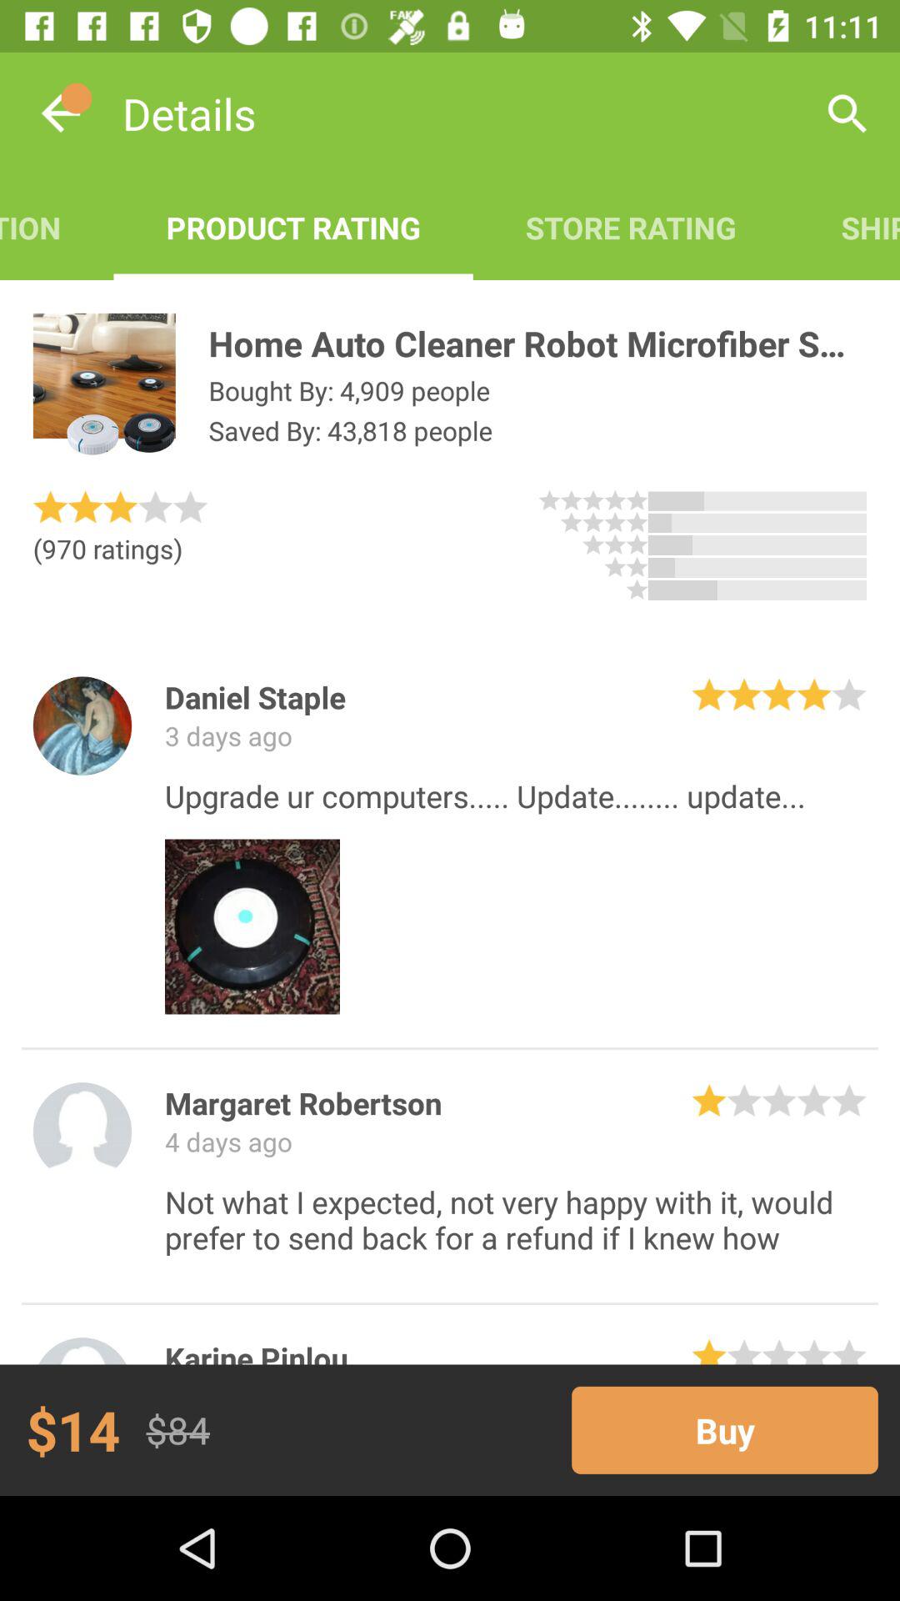 Image resolution: width=900 pixels, height=1601 pixels. Describe the element at coordinates (844, 227) in the screenshot. I see `open the item next to the store rating` at that location.